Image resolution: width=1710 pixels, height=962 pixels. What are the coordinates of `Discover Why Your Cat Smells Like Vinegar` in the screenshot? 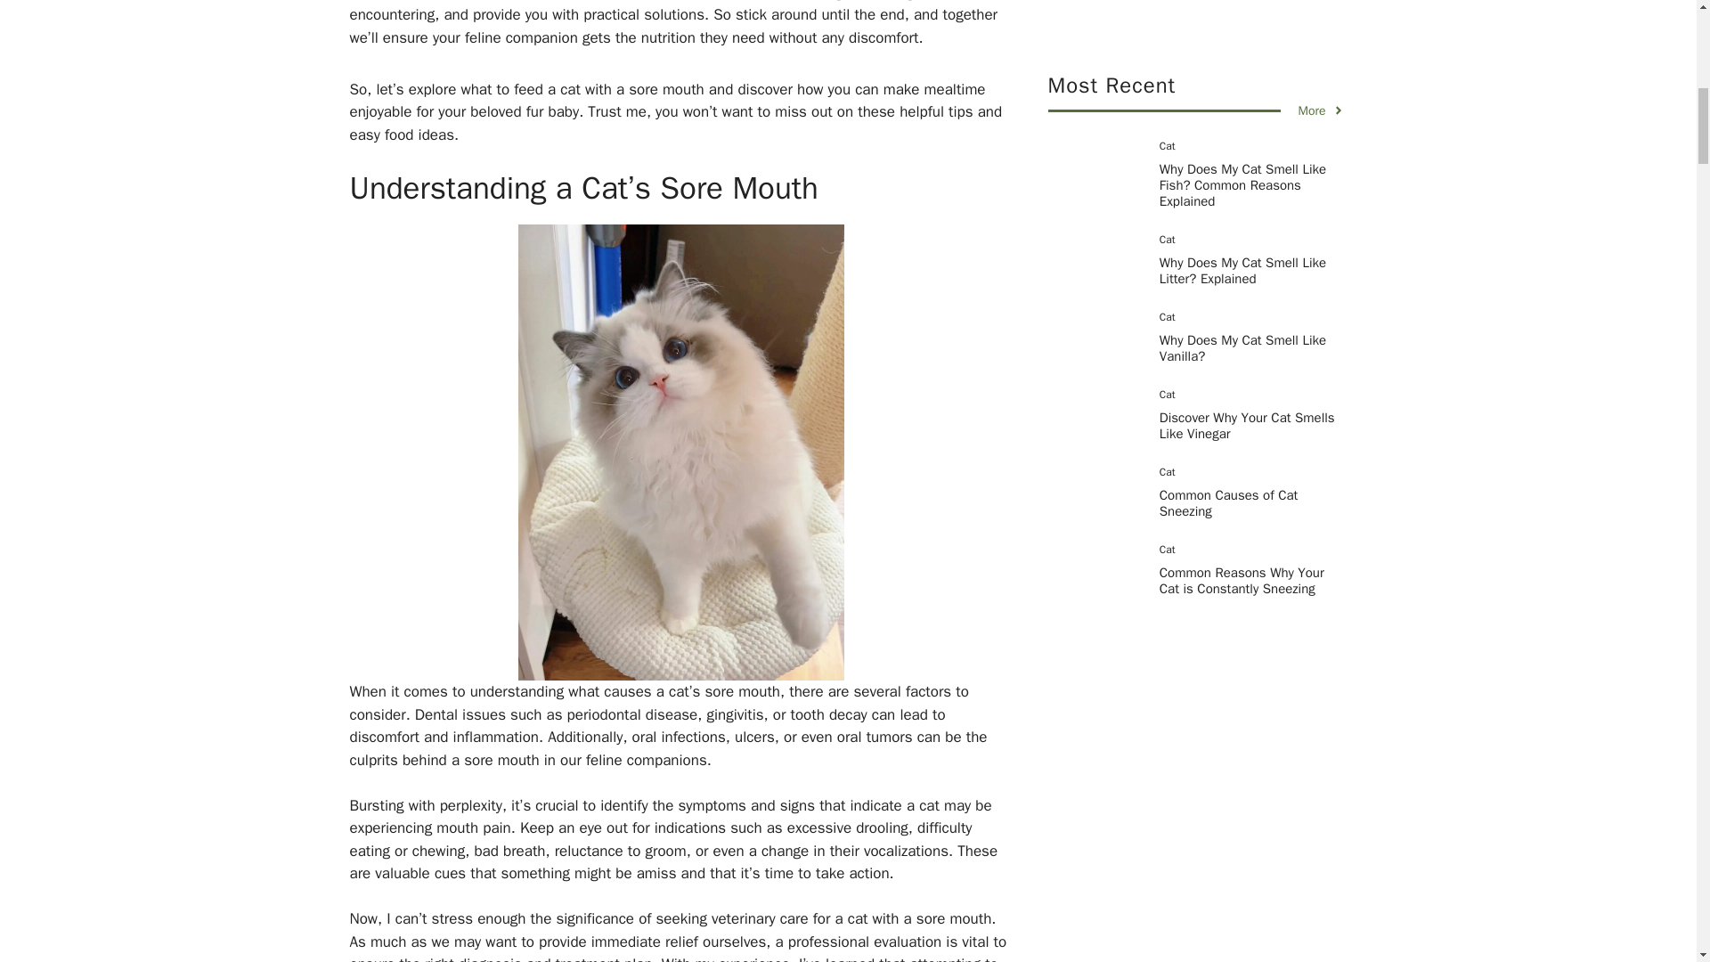 It's located at (1247, 9).